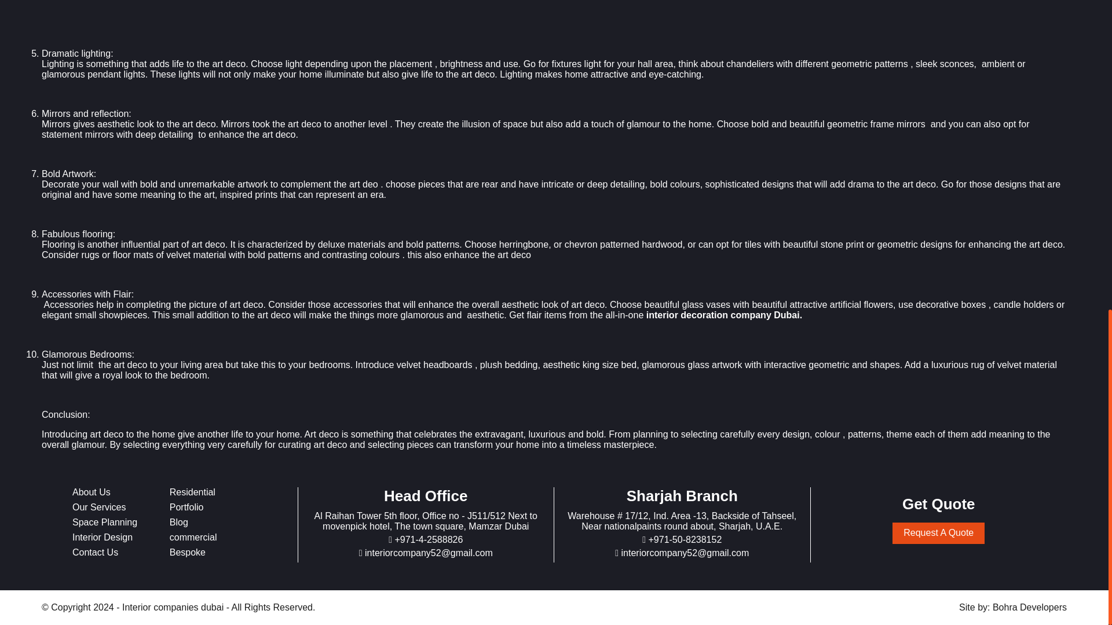 This screenshot has width=1112, height=625. What do you see at coordinates (104, 522) in the screenshot?
I see `Space Planning` at bounding box center [104, 522].